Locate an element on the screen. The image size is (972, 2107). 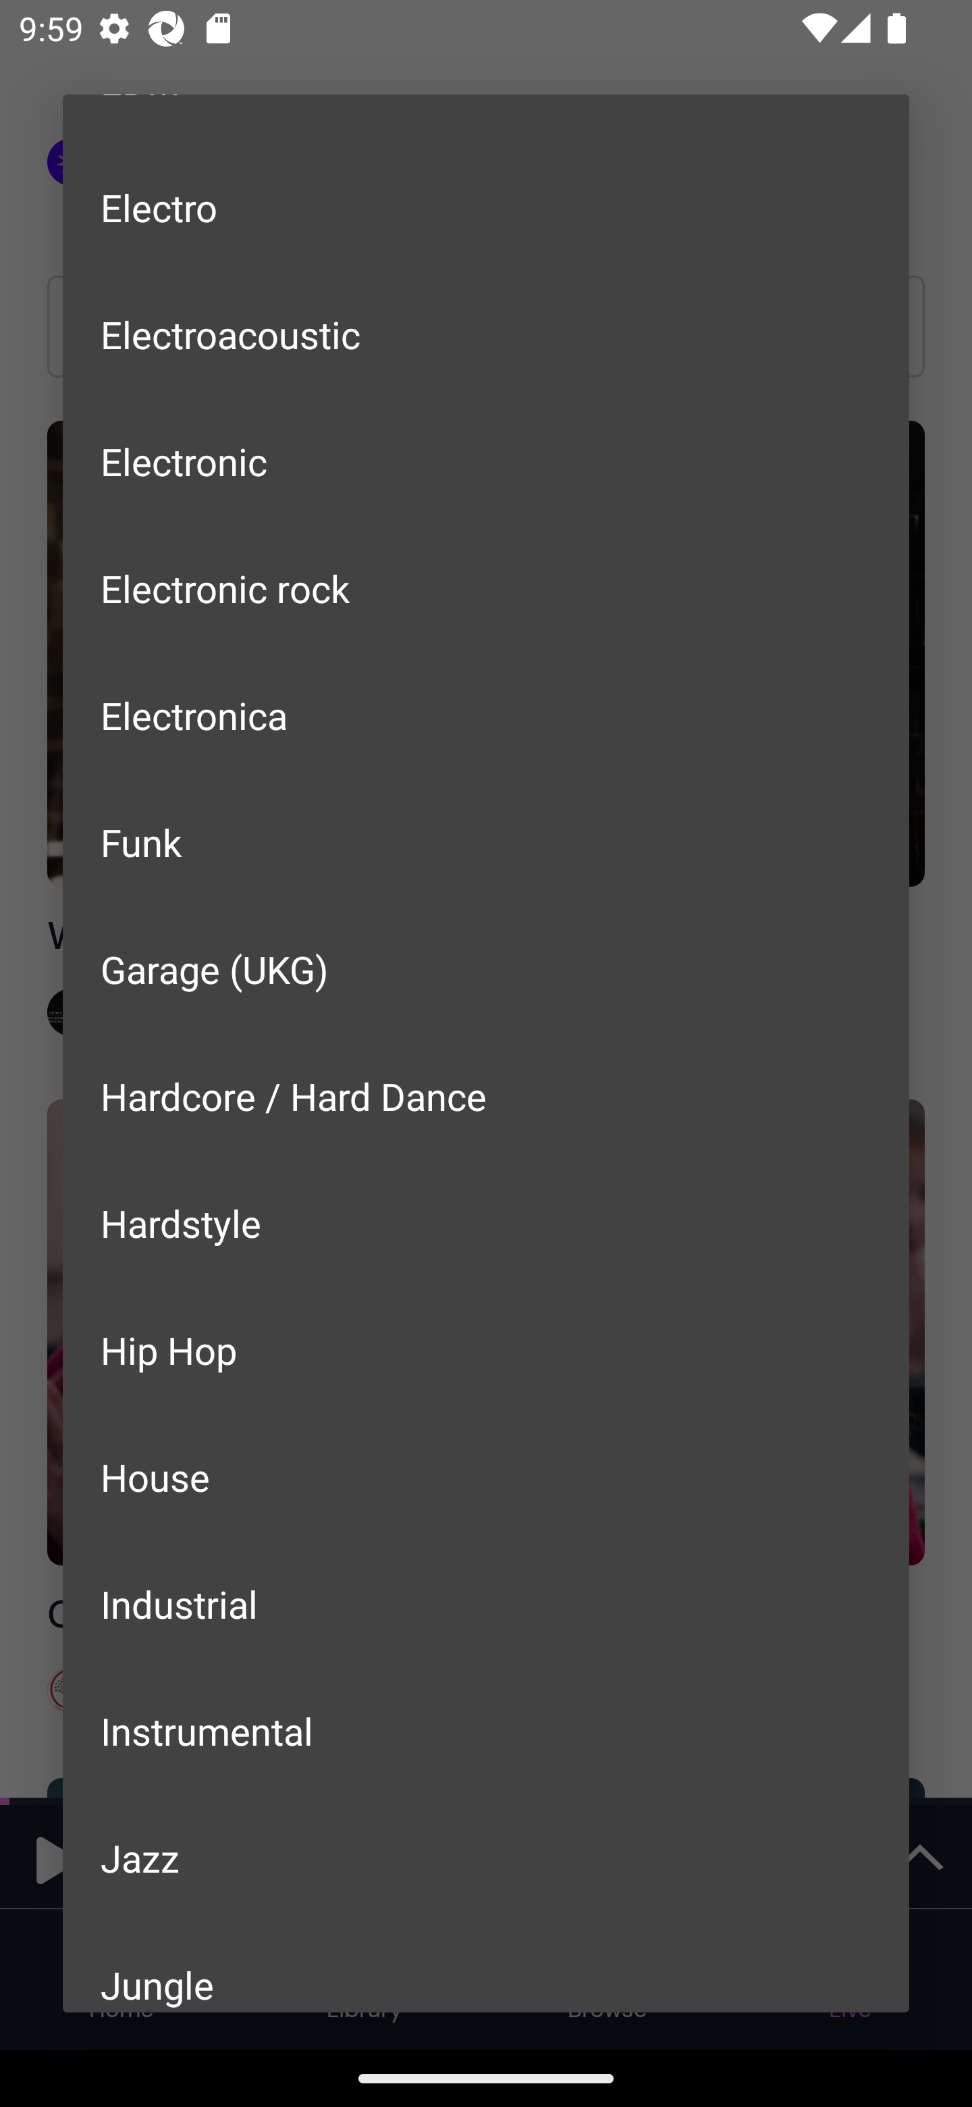
Funk is located at coordinates (486, 843).